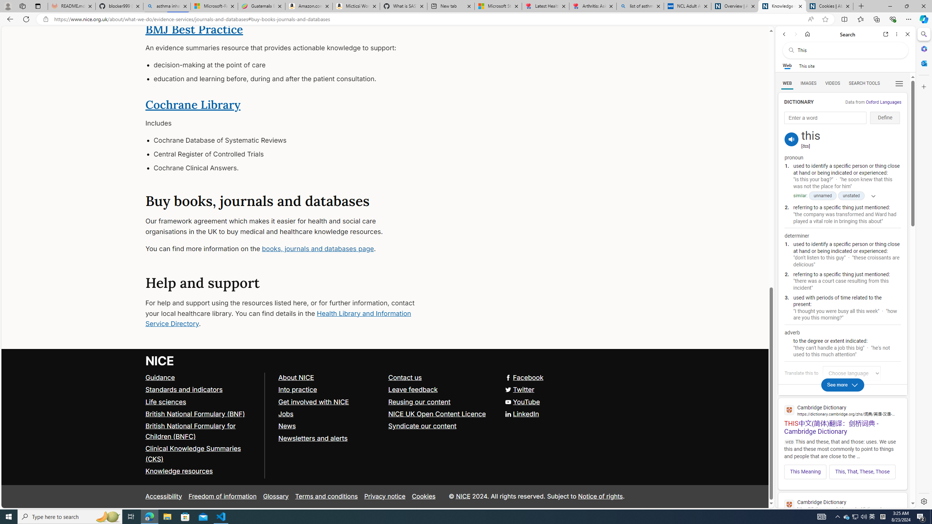 The image size is (932, 524). I want to click on decision-making at the point of care, so click(286, 65).